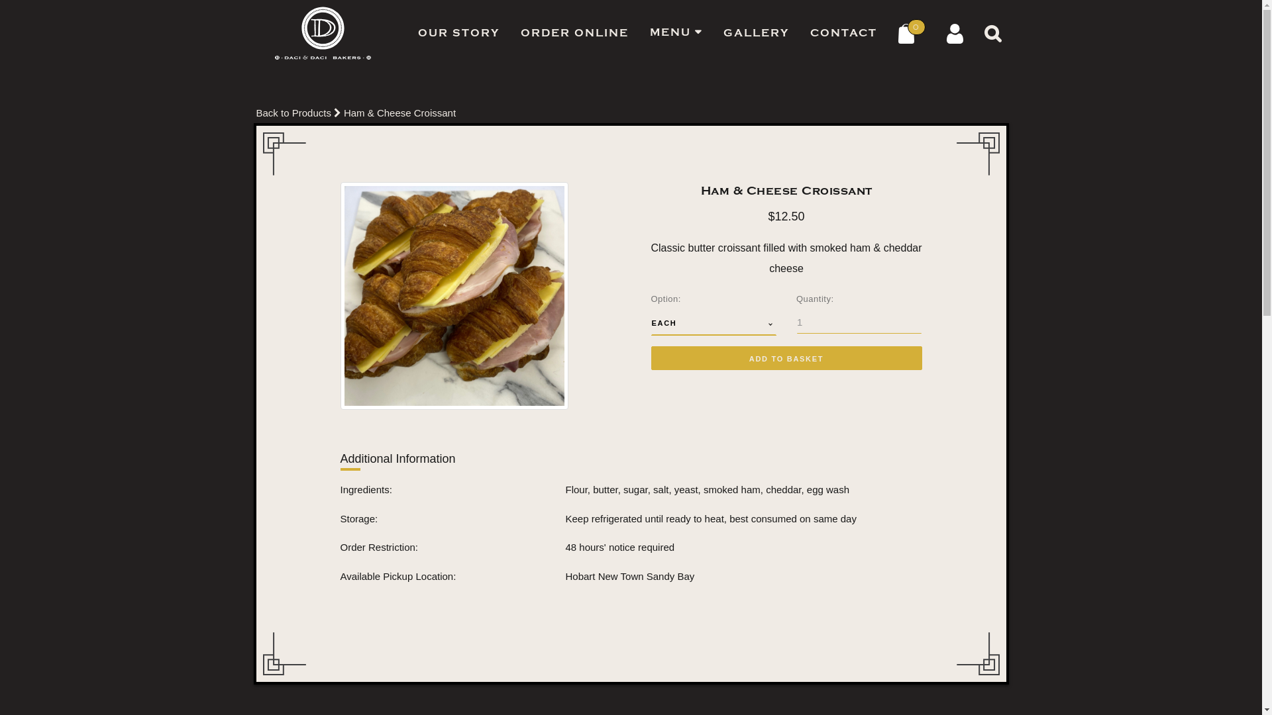  What do you see at coordinates (714, 323) in the screenshot?
I see `EACH` at bounding box center [714, 323].